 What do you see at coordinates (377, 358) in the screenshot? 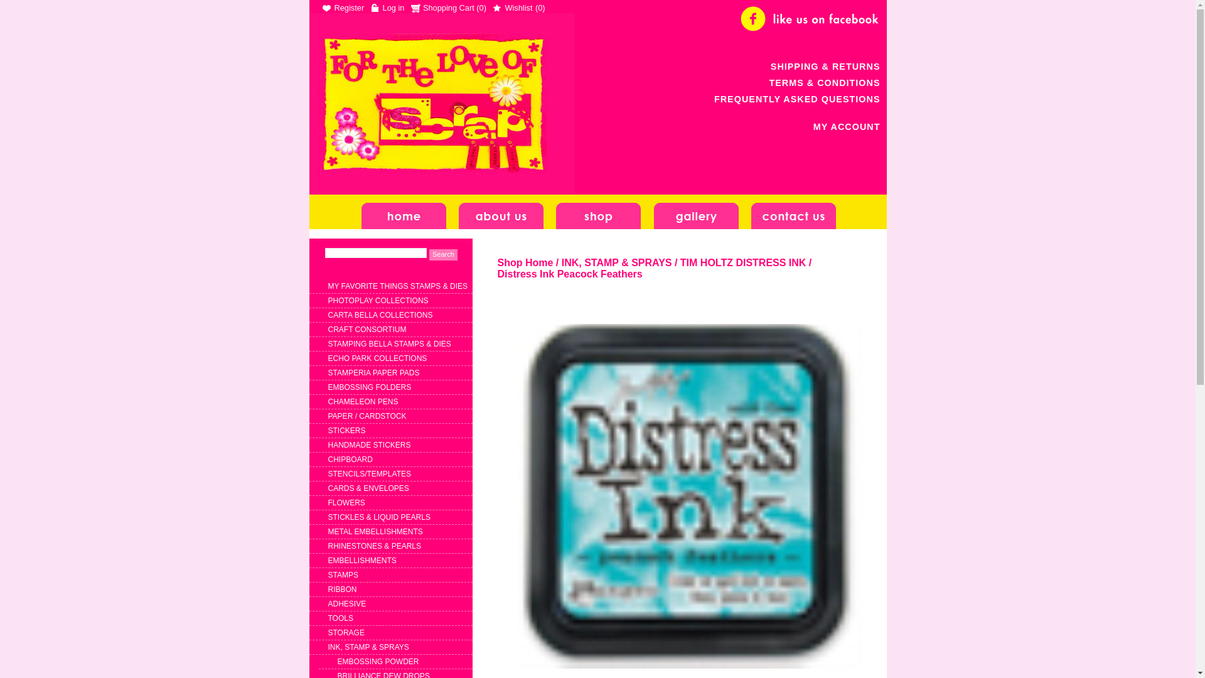
I see `ECHO PARK COLLECTIONS` at bounding box center [377, 358].